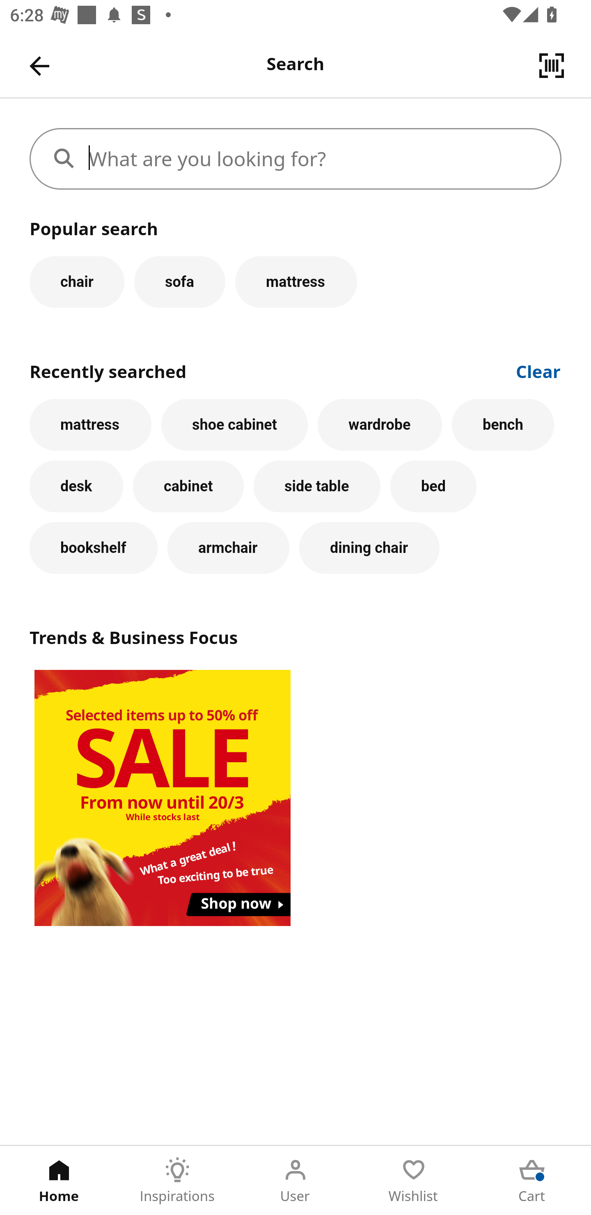 The width and height of the screenshot is (591, 1215). What do you see at coordinates (188, 486) in the screenshot?
I see `cabinet` at bounding box center [188, 486].